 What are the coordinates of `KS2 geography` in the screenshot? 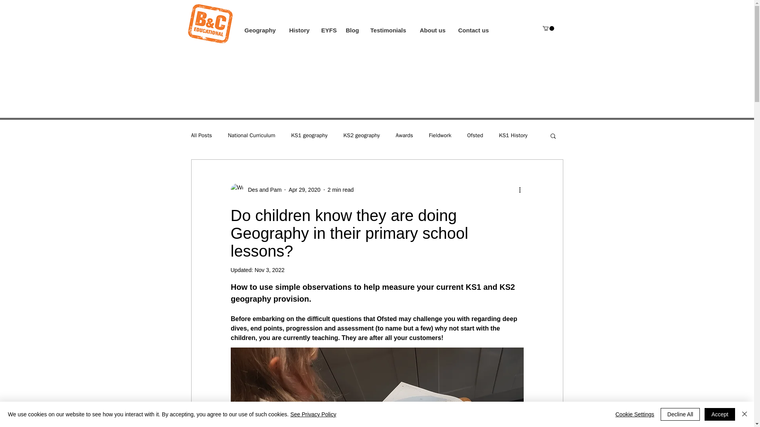 It's located at (362, 135).